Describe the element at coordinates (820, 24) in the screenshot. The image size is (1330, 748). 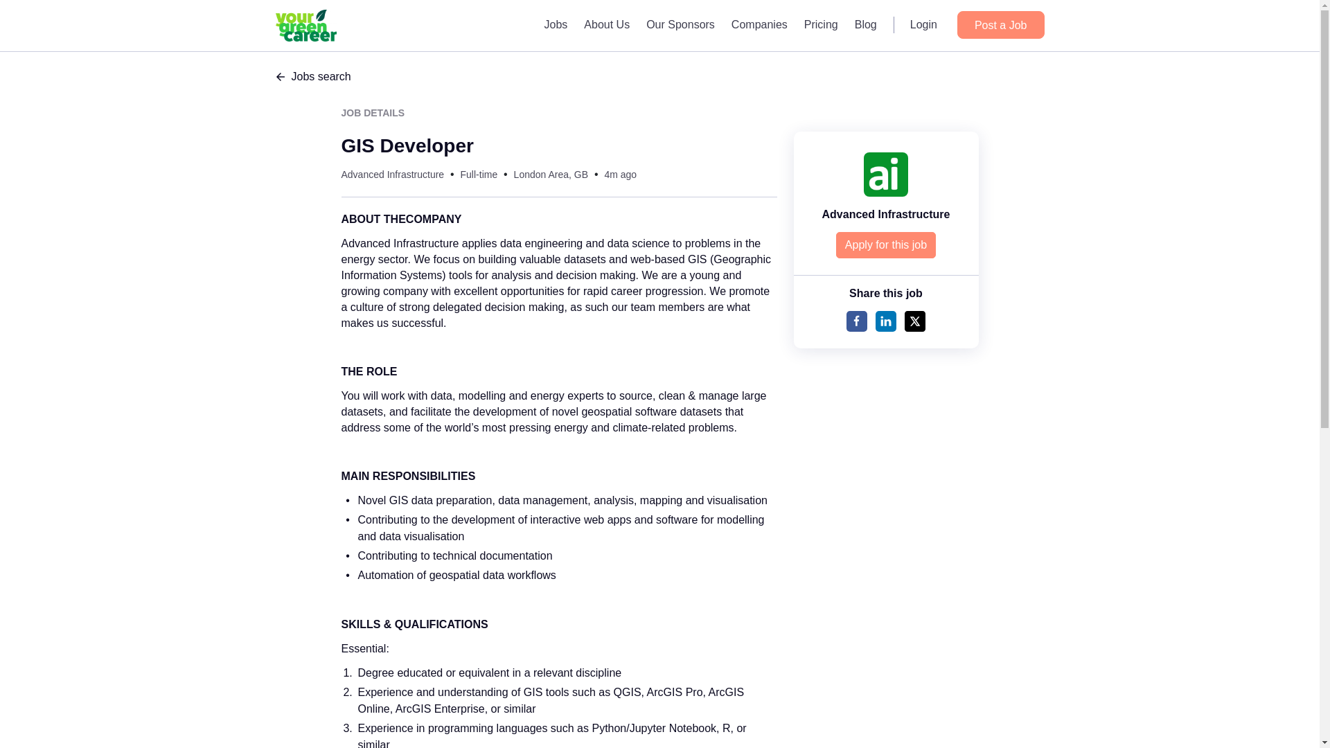
I see `Pricing` at that location.